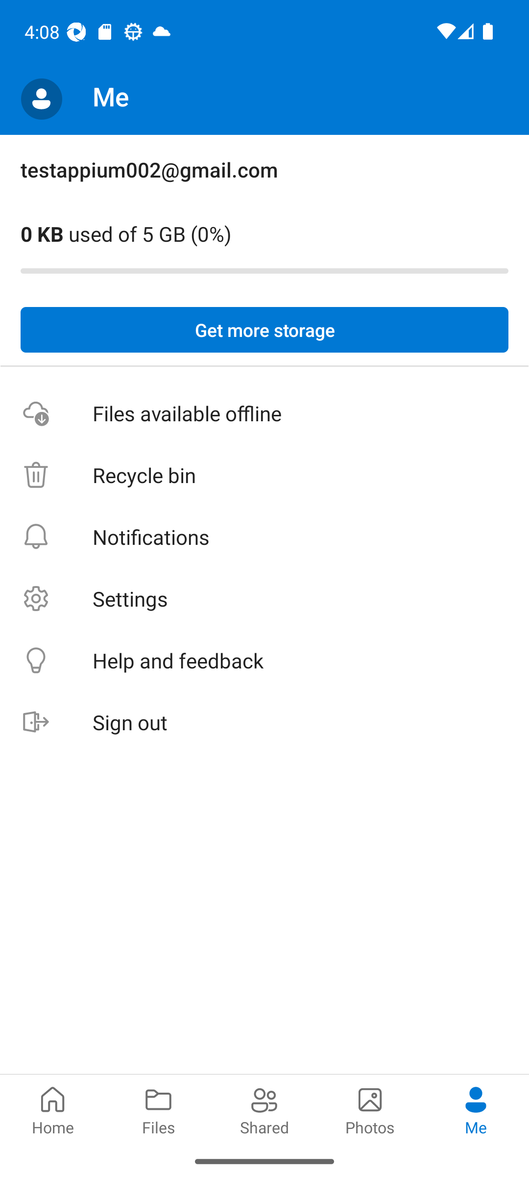  Describe the element at coordinates (264, 476) in the screenshot. I see `Recycle bin` at that location.